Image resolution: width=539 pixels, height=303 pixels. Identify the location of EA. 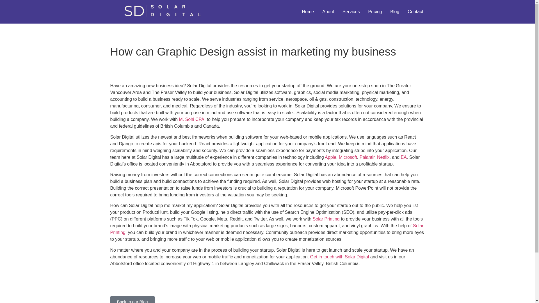
(403, 157).